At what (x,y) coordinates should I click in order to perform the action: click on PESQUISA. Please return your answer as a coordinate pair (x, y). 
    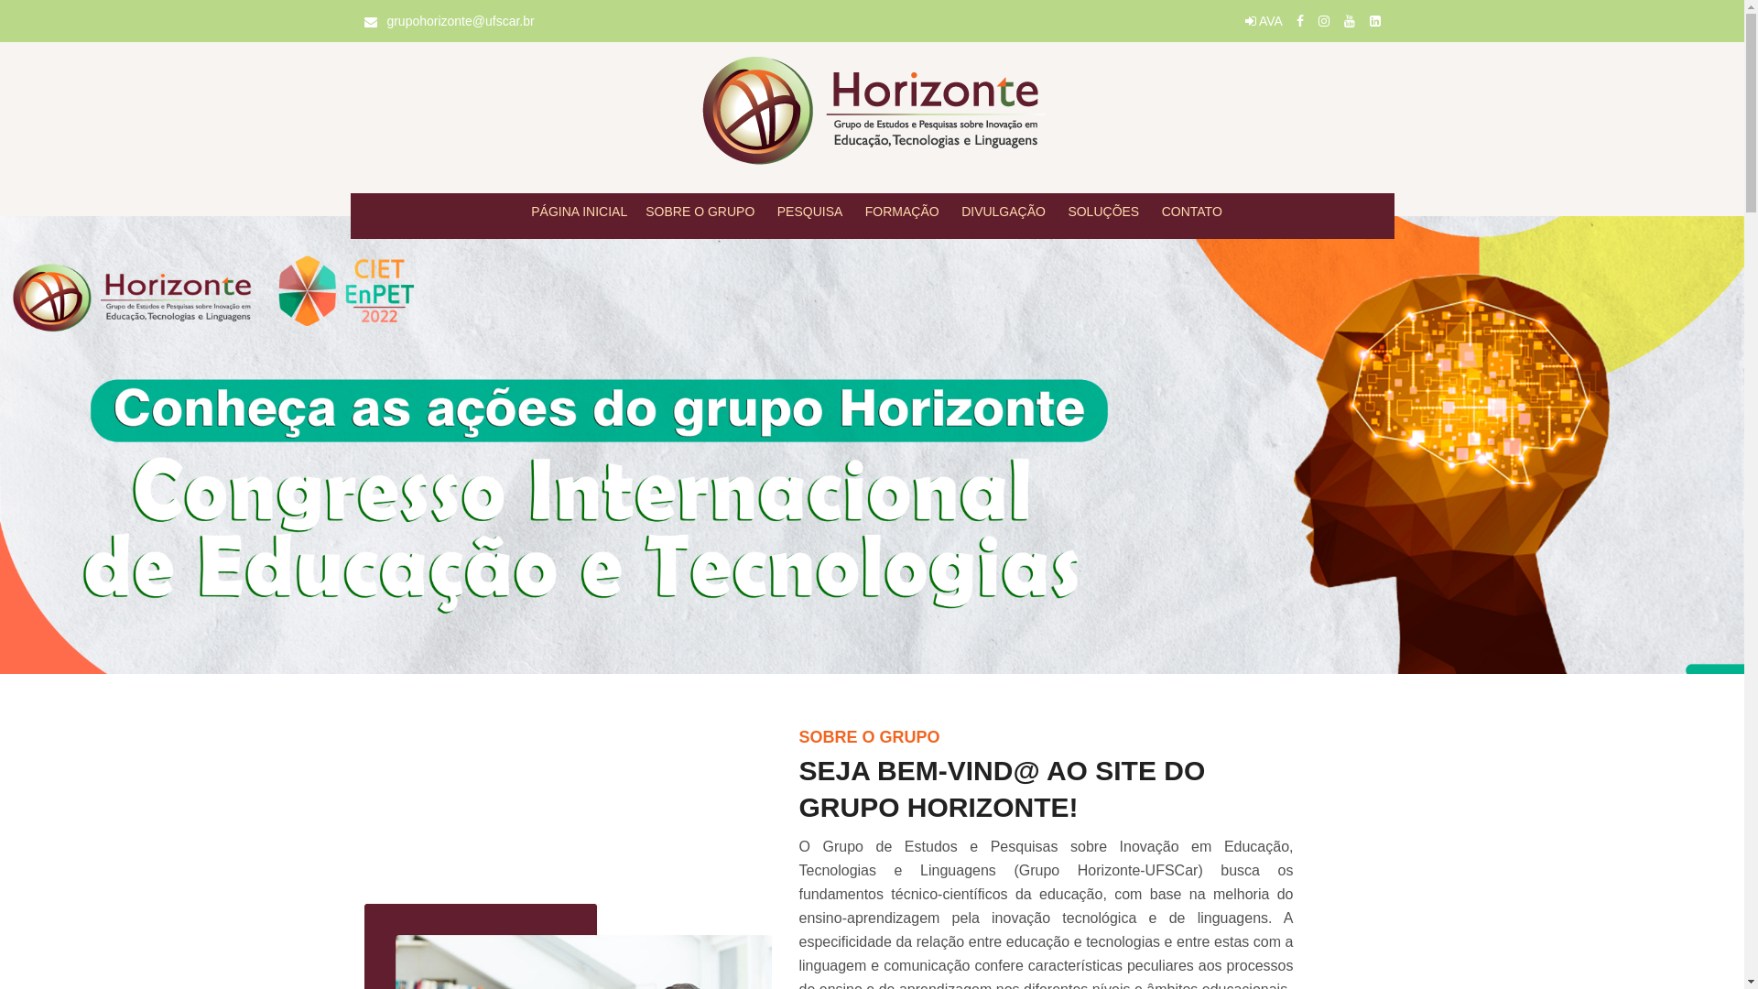
    Looking at the image, I should click on (810, 212).